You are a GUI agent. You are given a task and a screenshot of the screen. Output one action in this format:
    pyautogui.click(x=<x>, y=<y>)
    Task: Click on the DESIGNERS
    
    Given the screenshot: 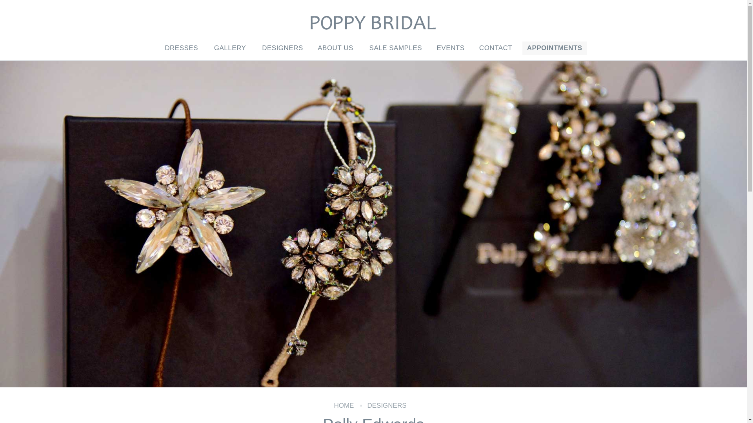 What is the action you would take?
    pyautogui.click(x=282, y=48)
    